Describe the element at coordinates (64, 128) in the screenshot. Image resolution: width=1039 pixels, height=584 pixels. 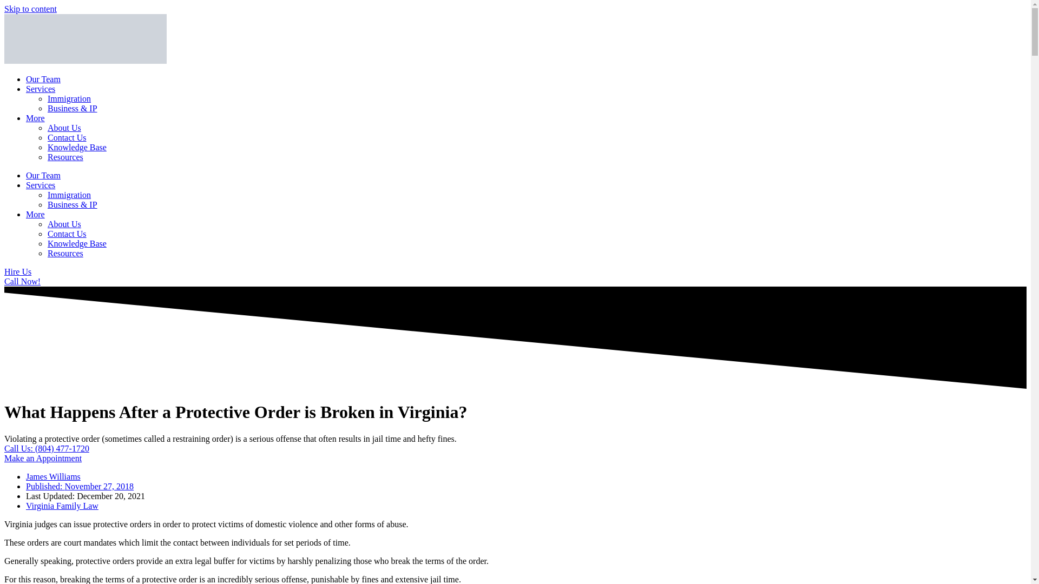
I see `About Us` at that location.